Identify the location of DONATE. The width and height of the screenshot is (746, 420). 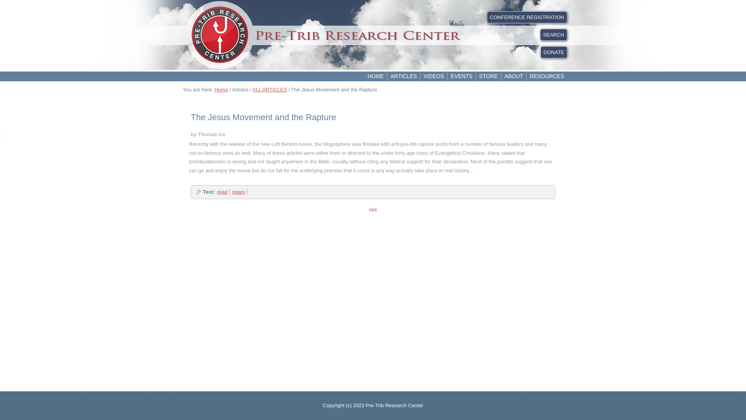
(553, 52).